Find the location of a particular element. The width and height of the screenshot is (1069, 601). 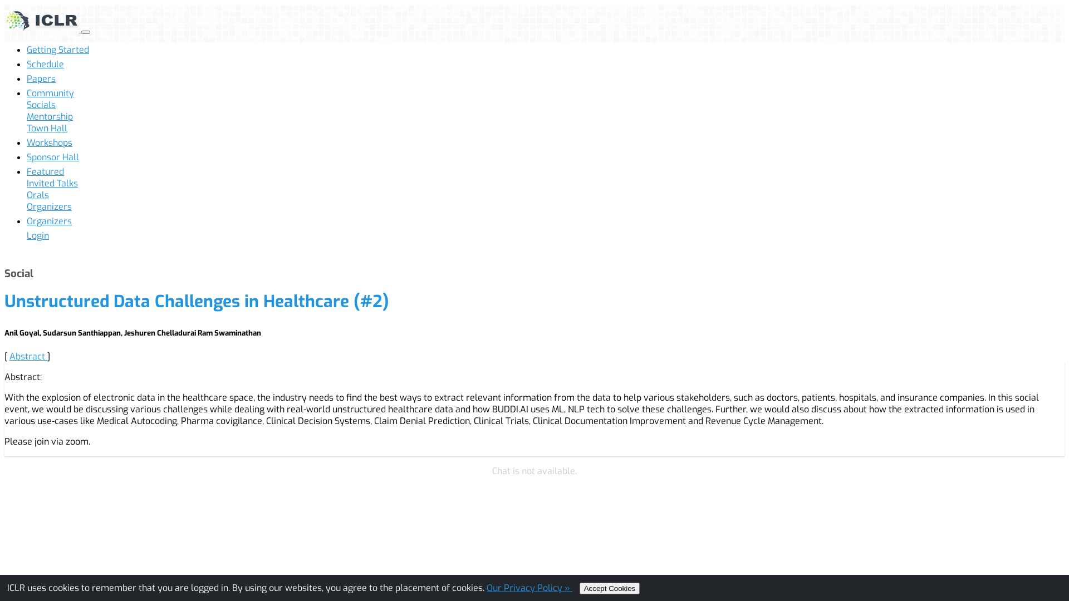

Socials is located at coordinates (41, 105).